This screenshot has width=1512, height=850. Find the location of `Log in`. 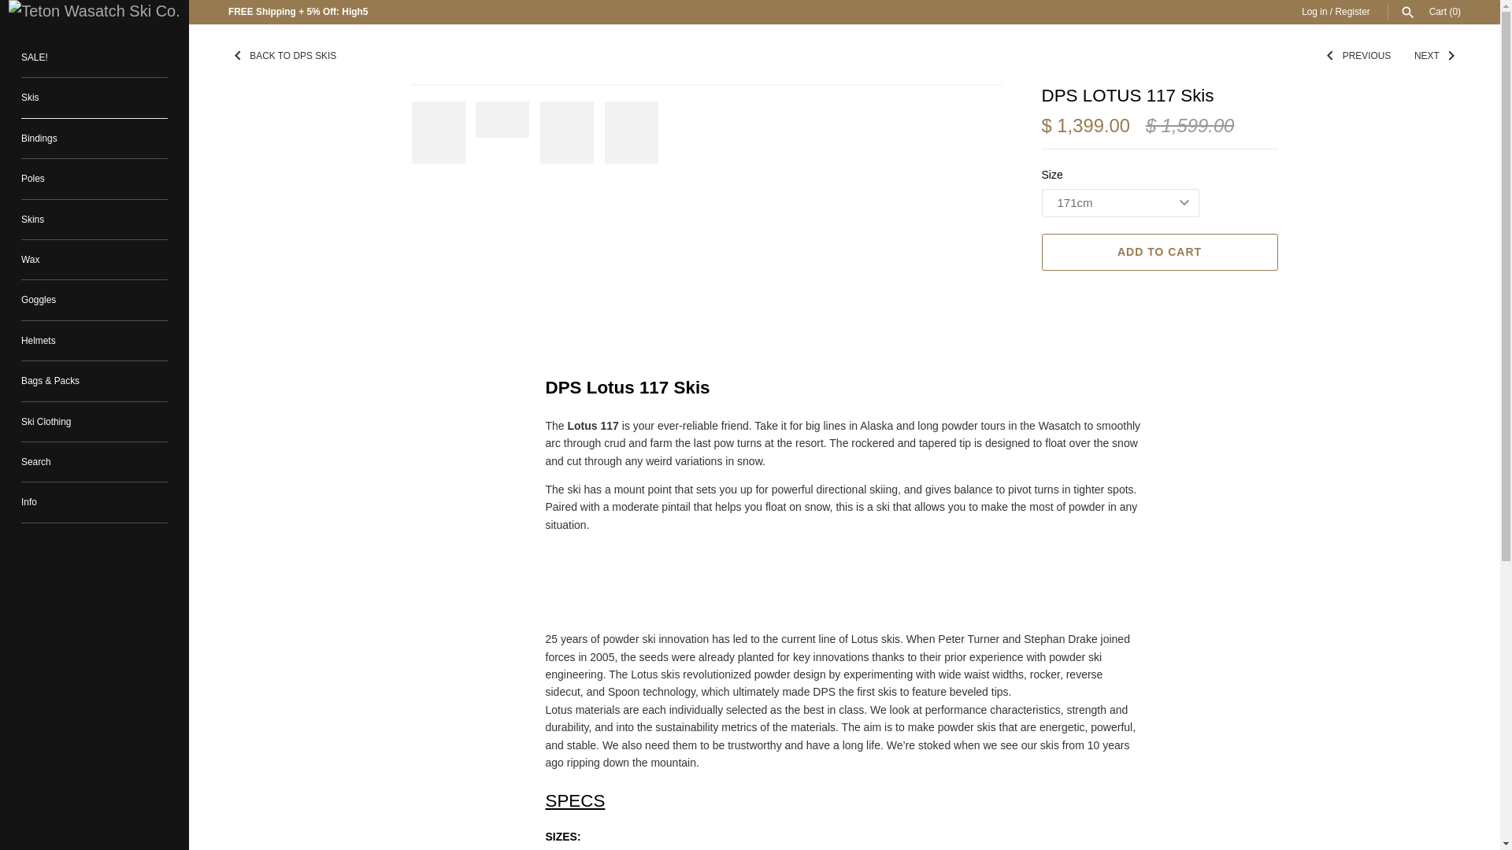

Log in is located at coordinates (1314, 11).